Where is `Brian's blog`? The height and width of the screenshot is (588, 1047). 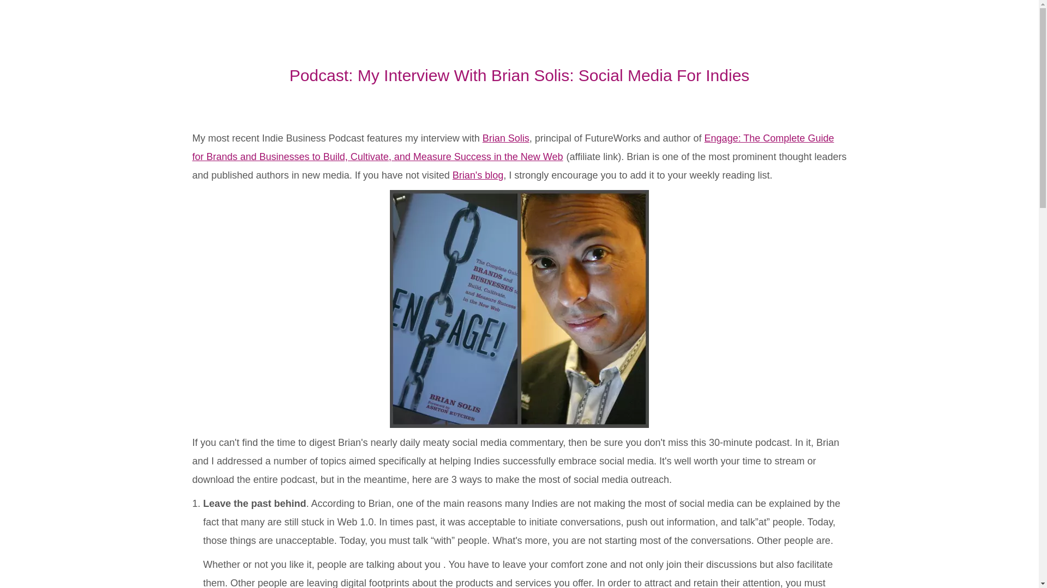
Brian's blog is located at coordinates (478, 175).